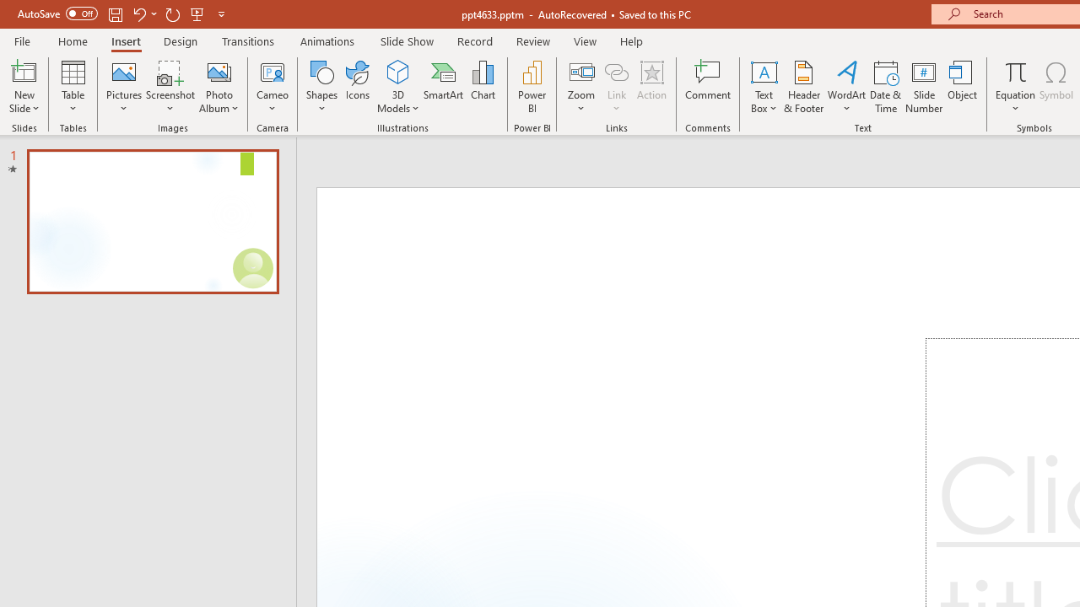  Describe the element at coordinates (273, 71) in the screenshot. I see `Cameo` at that location.